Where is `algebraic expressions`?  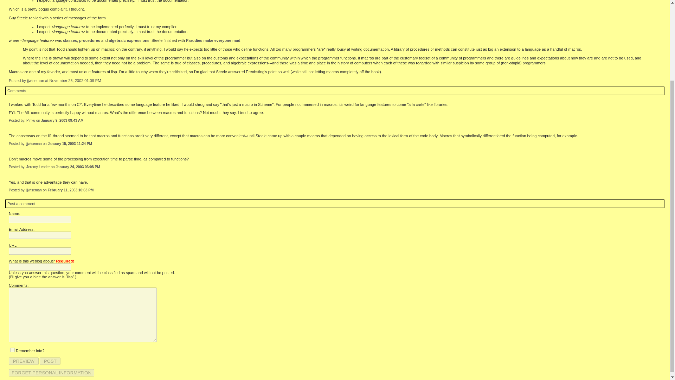 algebraic expressions is located at coordinates (129, 40).